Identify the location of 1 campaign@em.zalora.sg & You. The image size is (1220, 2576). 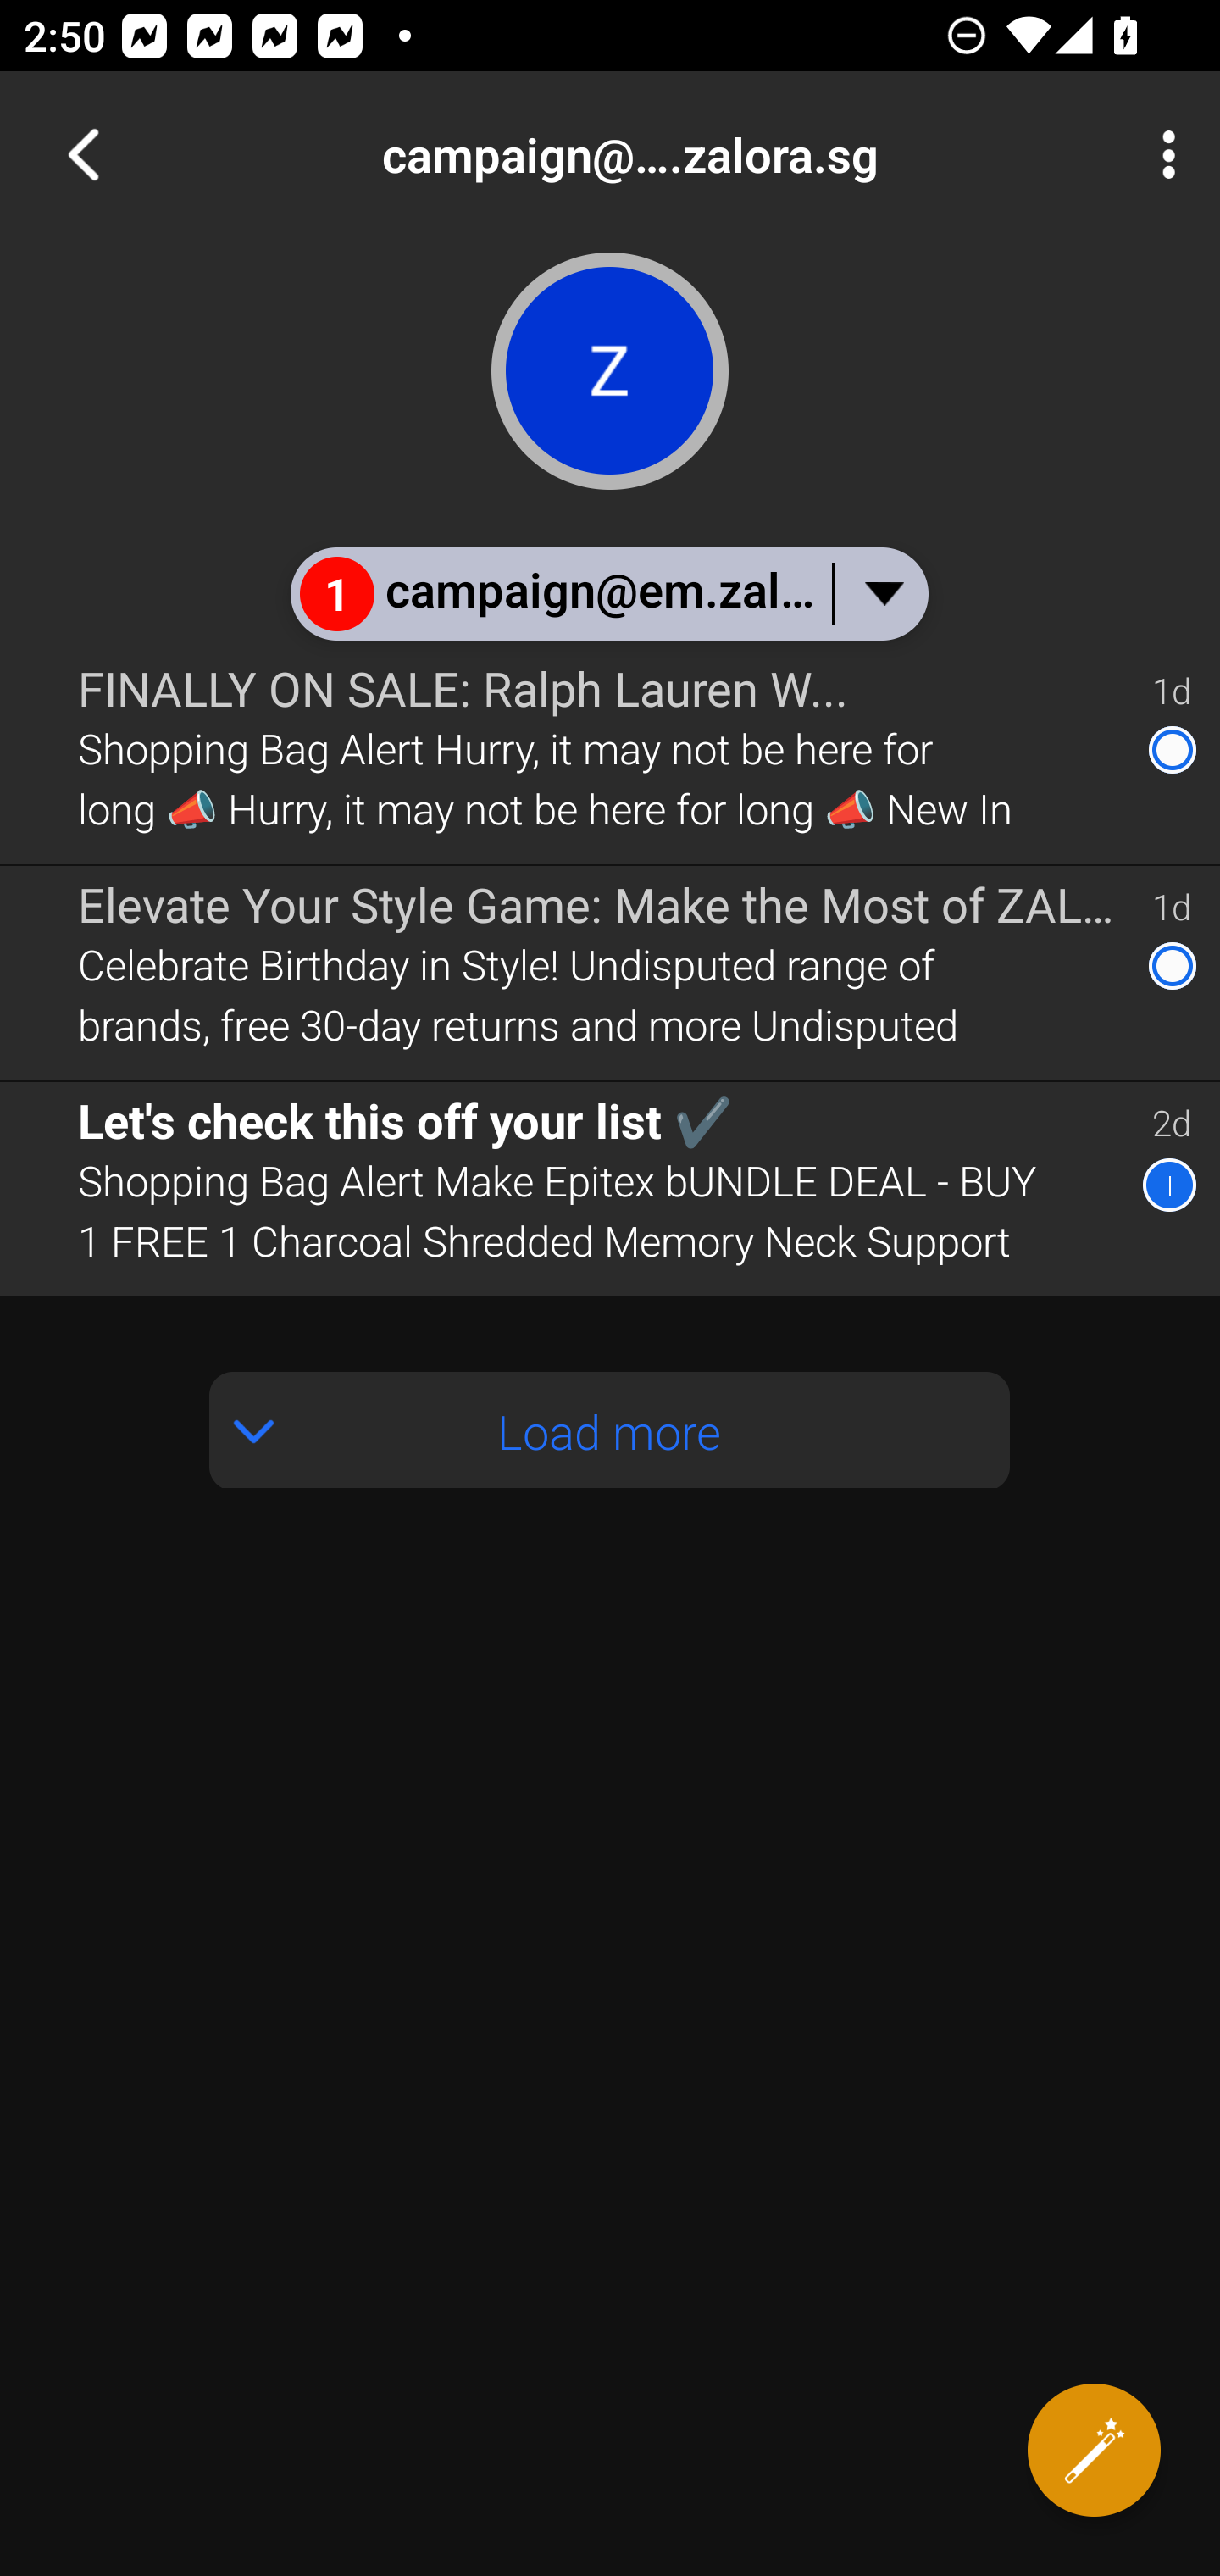
(608, 593).